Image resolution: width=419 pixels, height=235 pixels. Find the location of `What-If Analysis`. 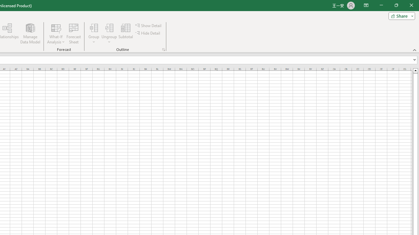

What-If Analysis is located at coordinates (56, 33).